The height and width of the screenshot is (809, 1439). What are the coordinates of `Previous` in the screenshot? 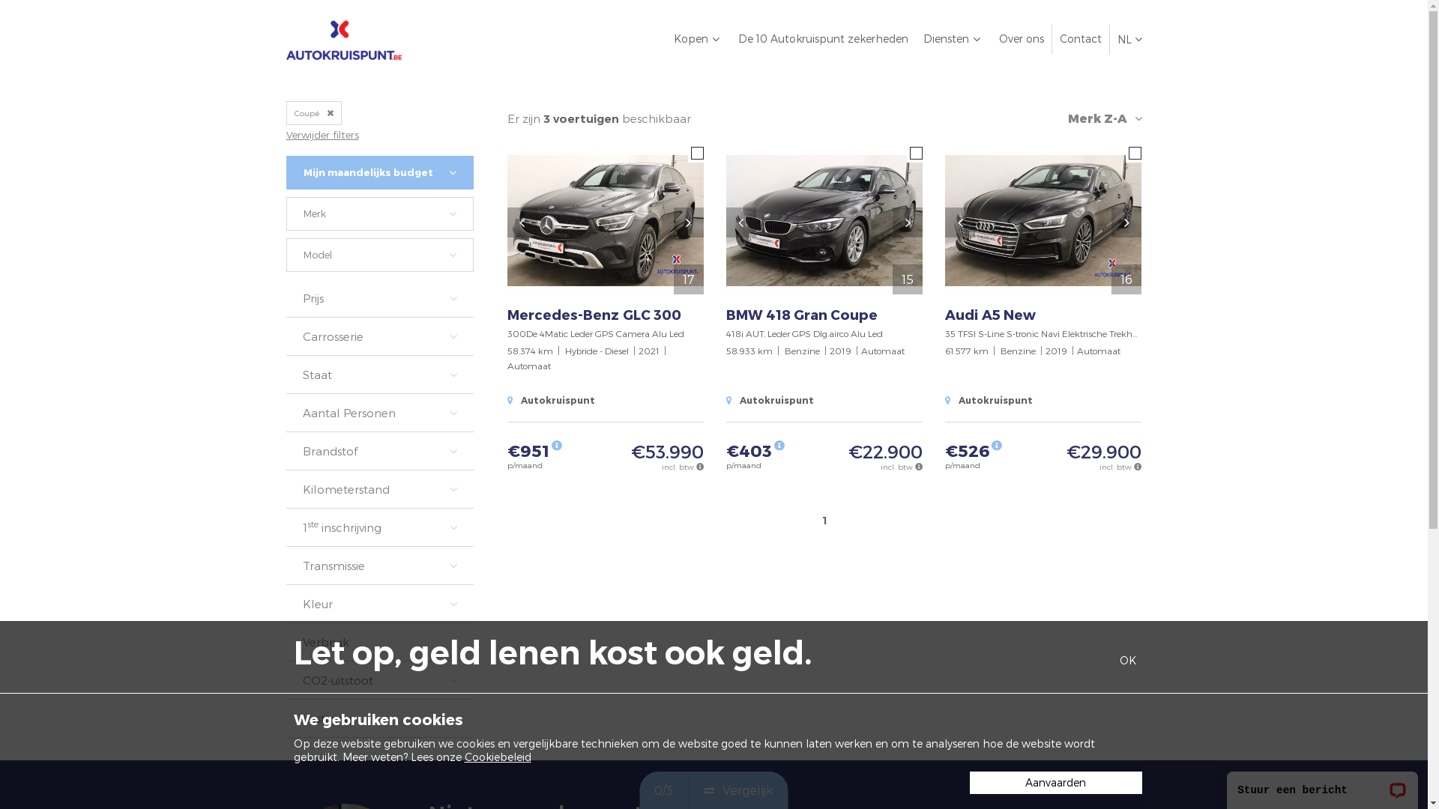 It's located at (740, 222).